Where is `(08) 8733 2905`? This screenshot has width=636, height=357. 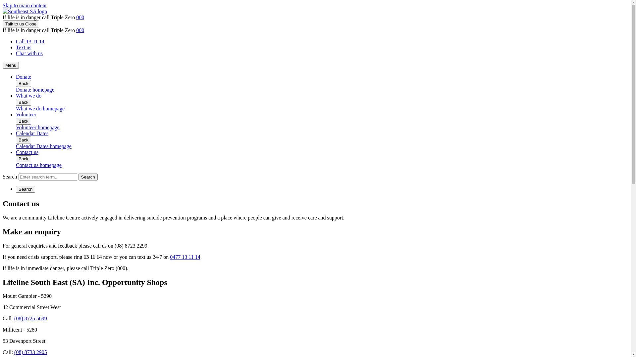 (08) 8733 2905 is located at coordinates (30, 352).